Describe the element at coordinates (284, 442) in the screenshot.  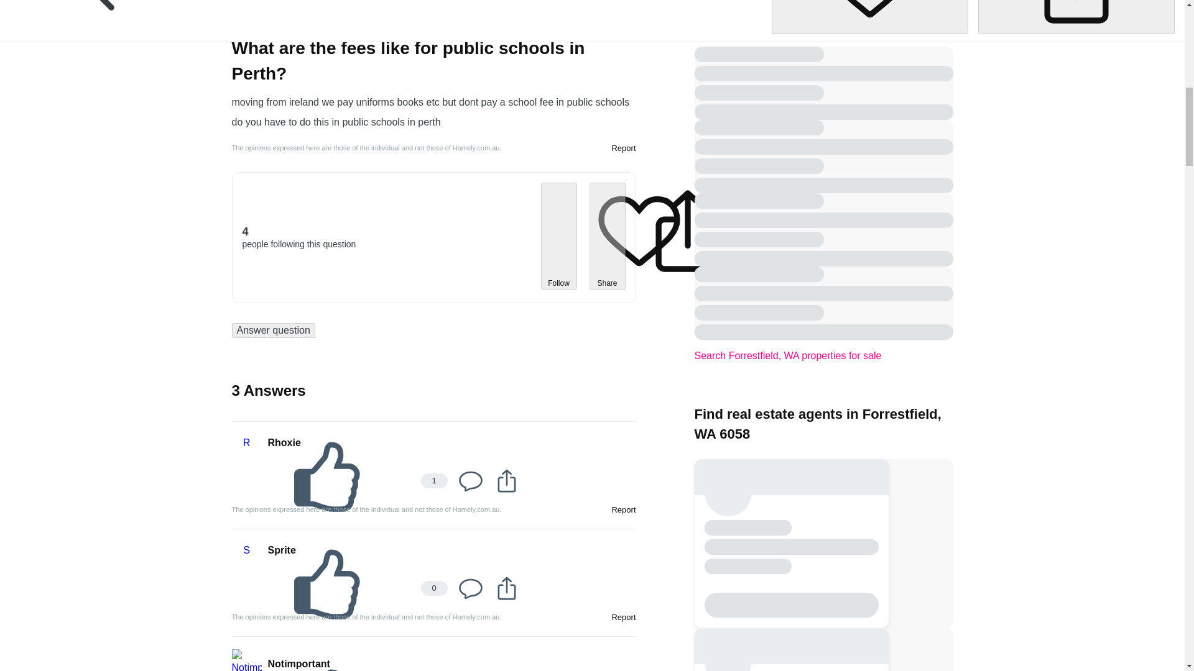
I see `Rhoxie` at that location.